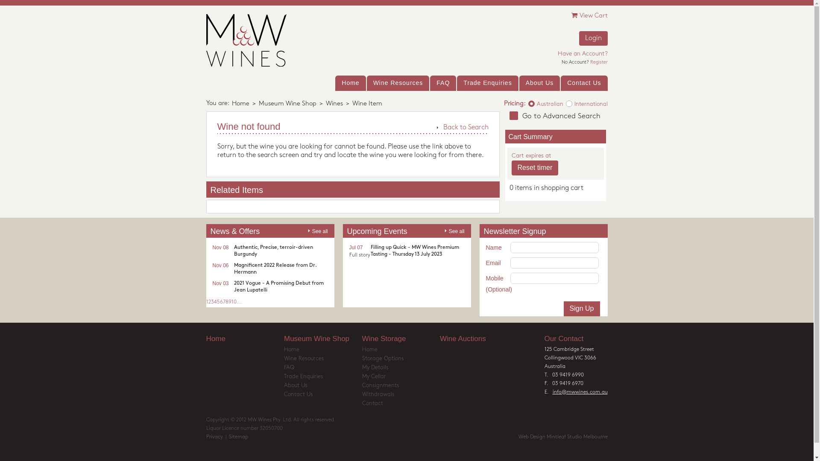 This screenshot has width=820, height=461. Describe the element at coordinates (323, 339) in the screenshot. I see `Museum Wine Shop` at that location.